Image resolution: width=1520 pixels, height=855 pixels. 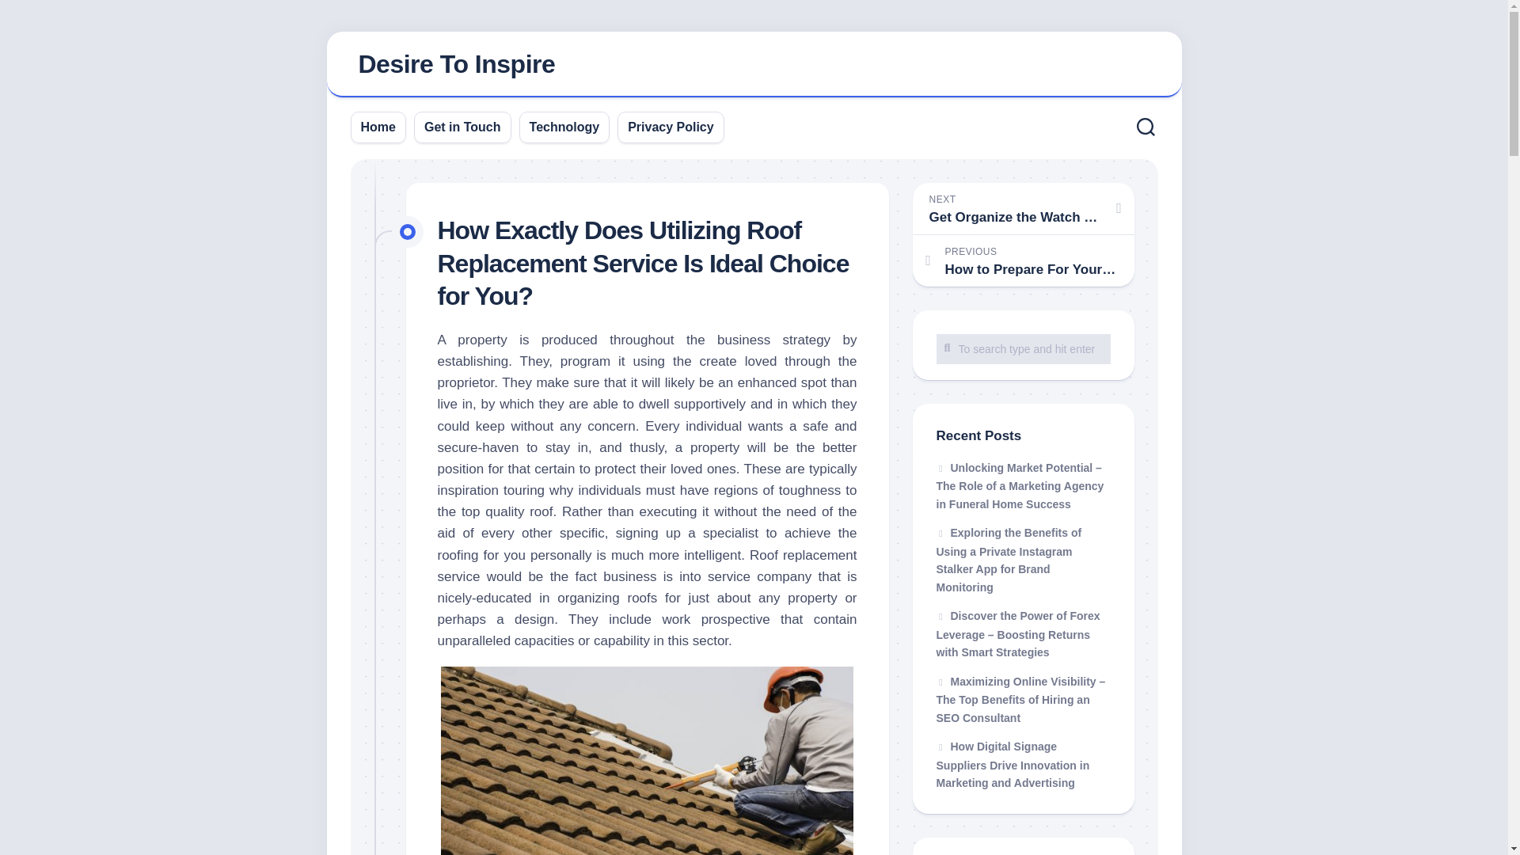 I want to click on To search type and hit enter, so click(x=754, y=65).